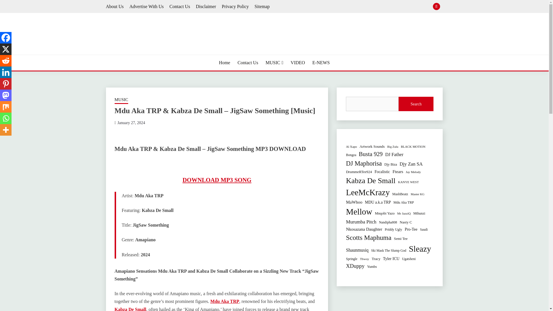 This screenshot has height=311, width=553. I want to click on Linkedin, so click(6, 72).